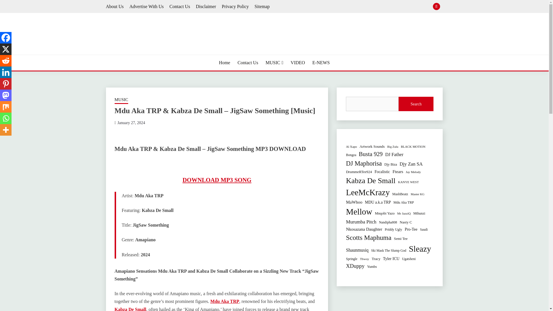 This screenshot has height=311, width=553. I want to click on Linkedin, so click(6, 72).